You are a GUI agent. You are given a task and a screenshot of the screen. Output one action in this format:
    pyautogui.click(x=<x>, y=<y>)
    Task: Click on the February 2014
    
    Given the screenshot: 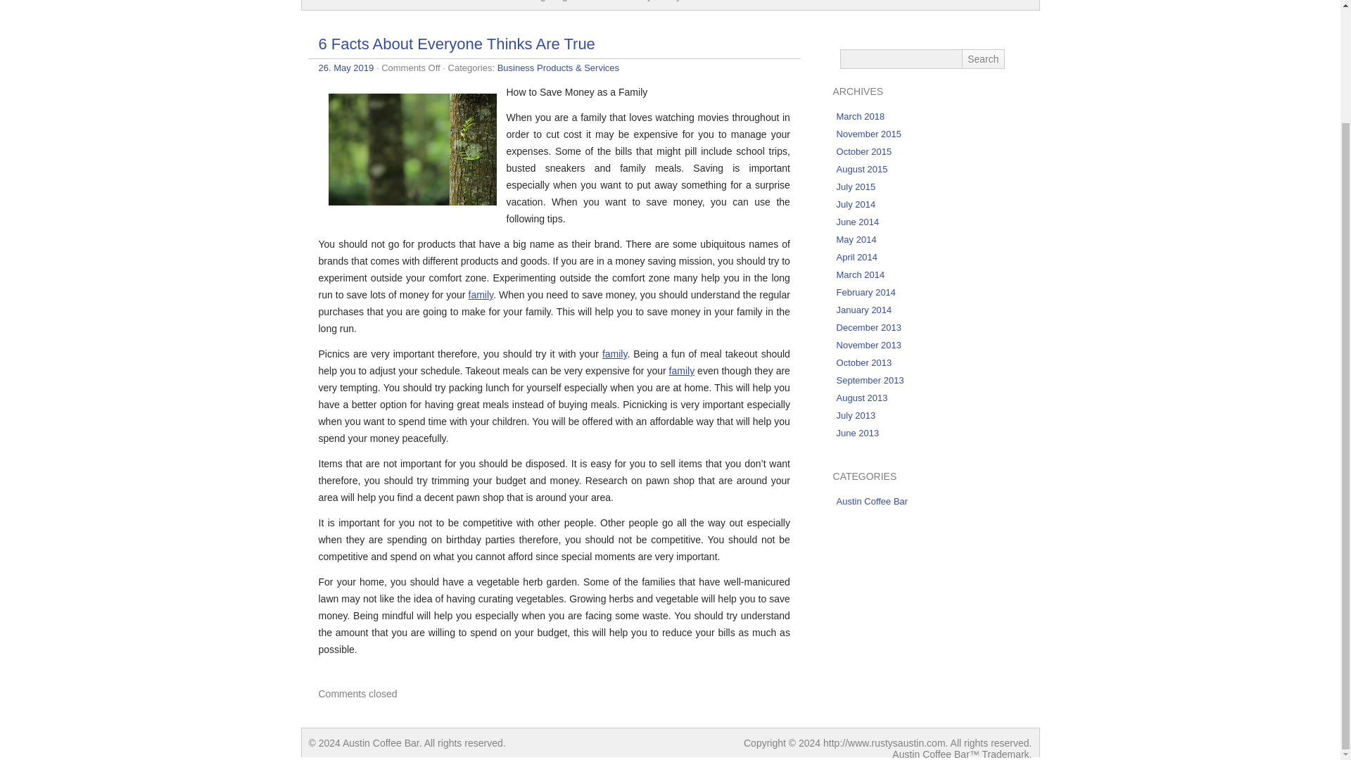 What is the action you would take?
    pyautogui.click(x=866, y=293)
    